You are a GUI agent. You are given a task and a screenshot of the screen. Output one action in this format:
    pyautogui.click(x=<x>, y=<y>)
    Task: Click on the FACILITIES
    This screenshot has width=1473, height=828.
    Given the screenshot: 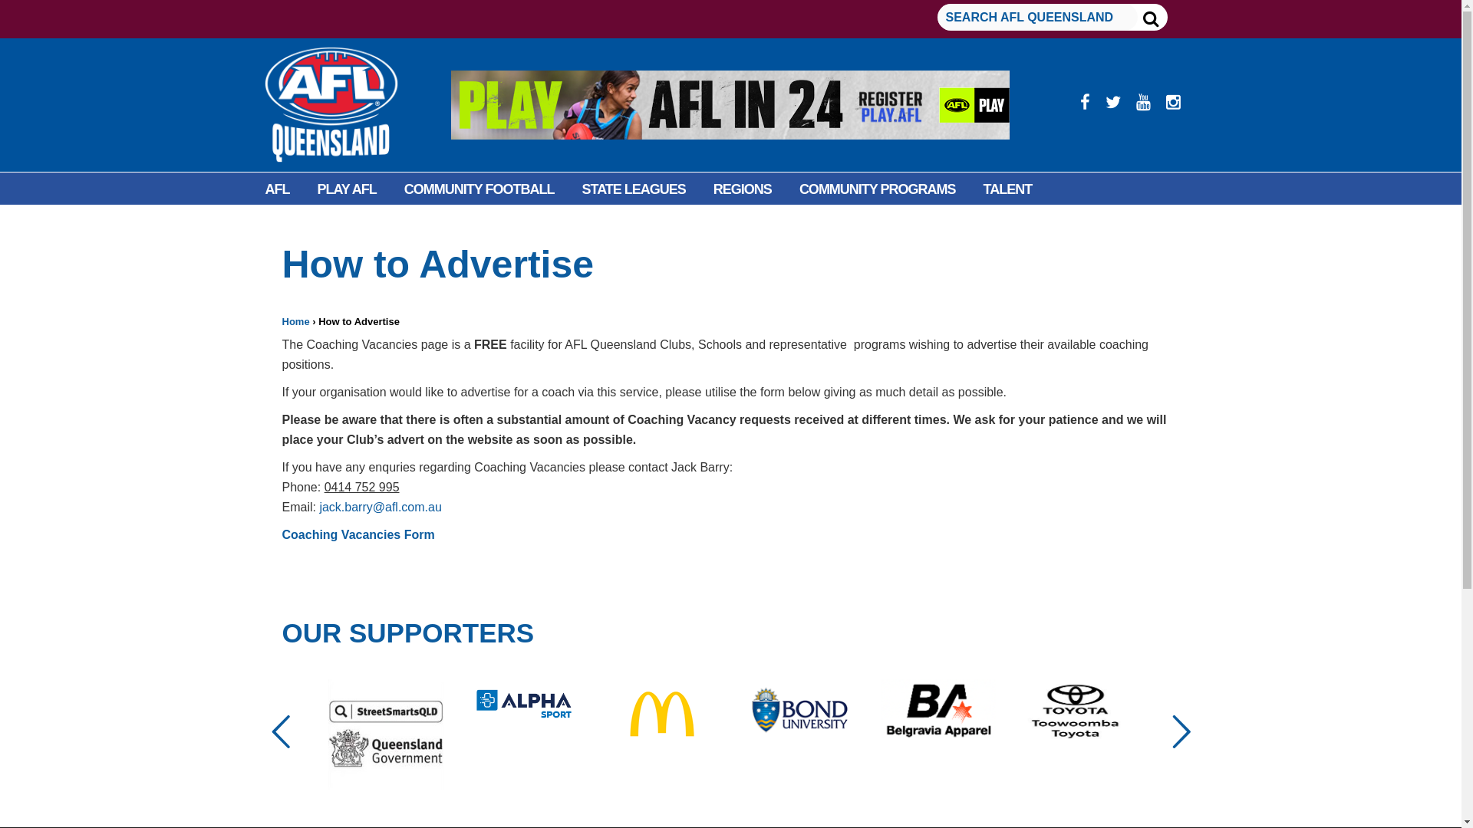 What is the action you would take?
    pyautogui.click(x=299, y=224)
    